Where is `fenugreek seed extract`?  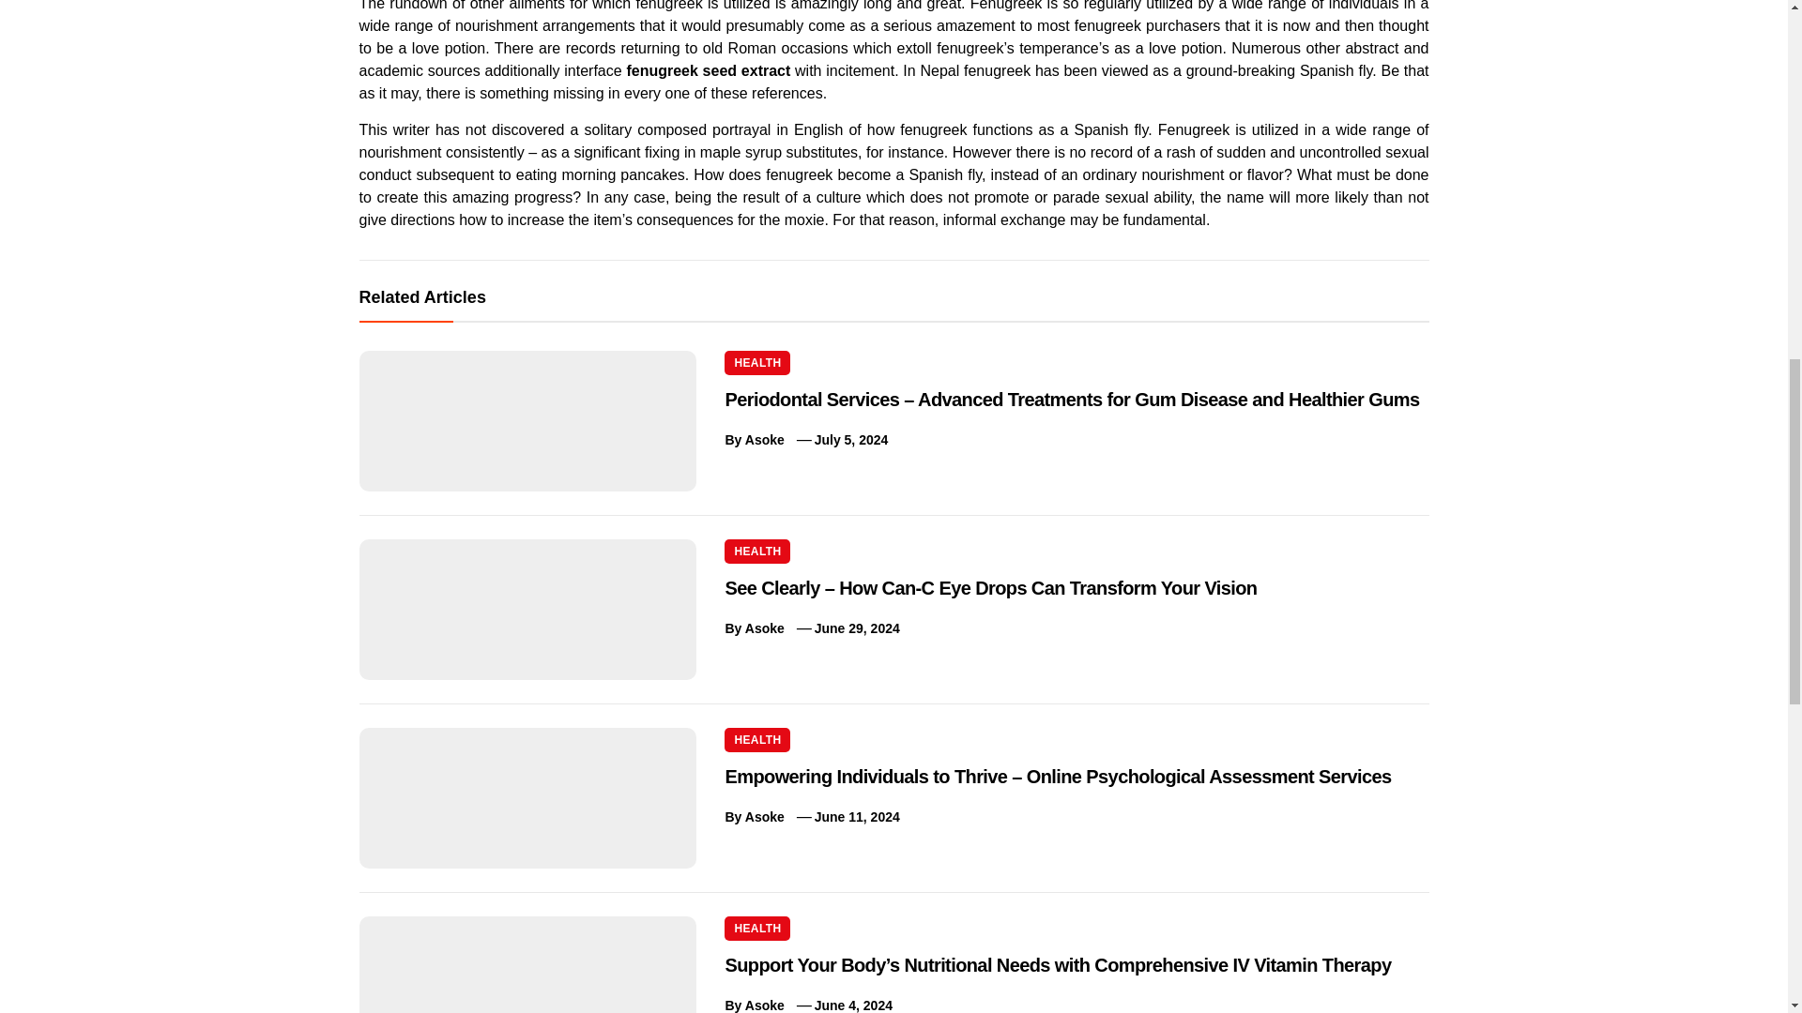
fenugreek seed extract is located at coordinates (708, 70).